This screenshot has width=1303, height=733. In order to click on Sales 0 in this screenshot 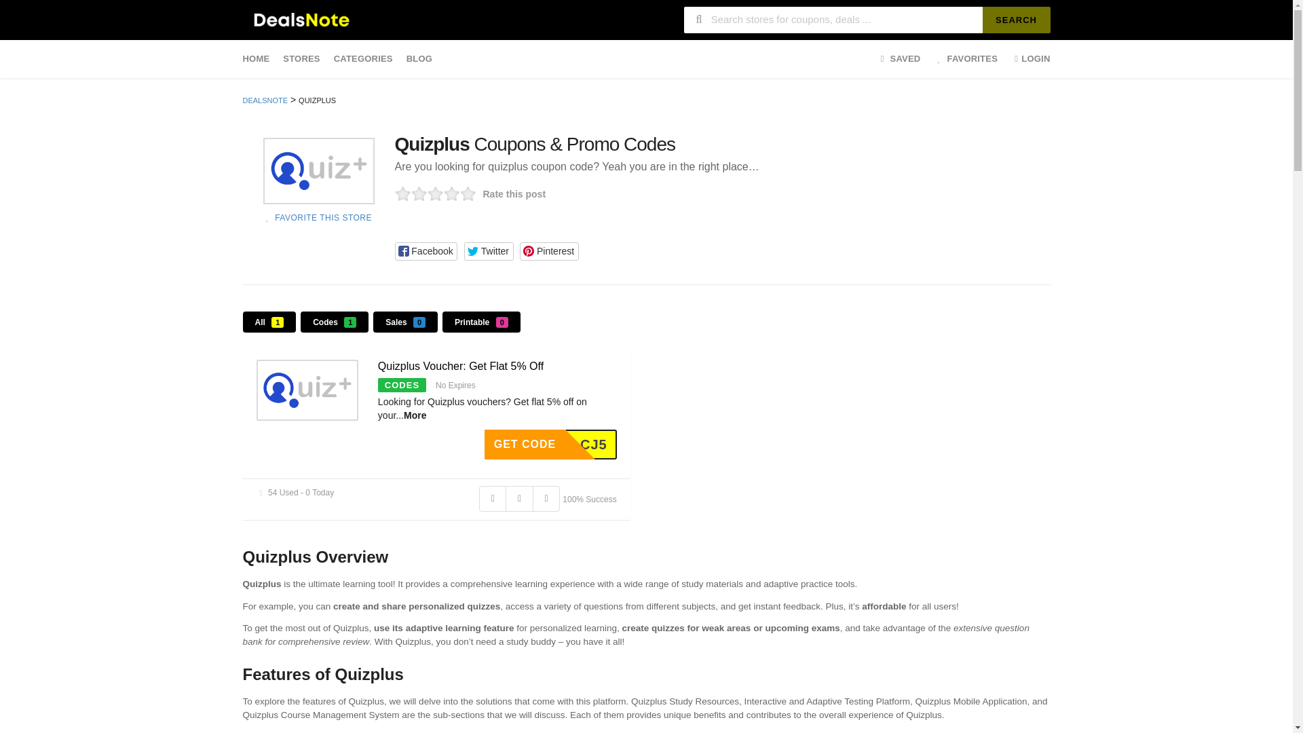, I will do `click(405, 322)`.